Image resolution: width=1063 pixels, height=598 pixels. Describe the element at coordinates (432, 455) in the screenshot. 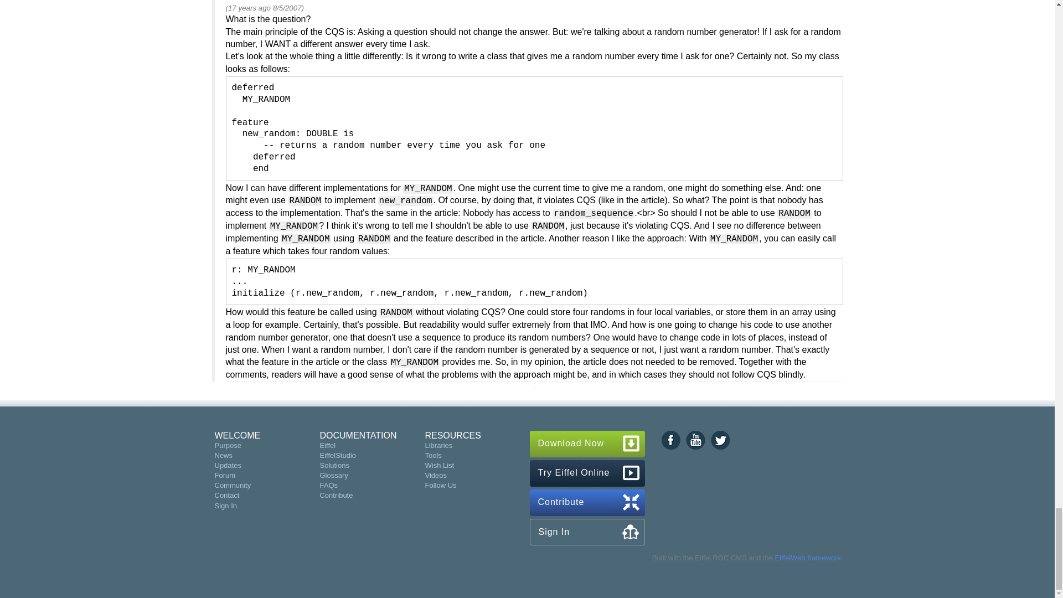

I see `Tools` at that location.